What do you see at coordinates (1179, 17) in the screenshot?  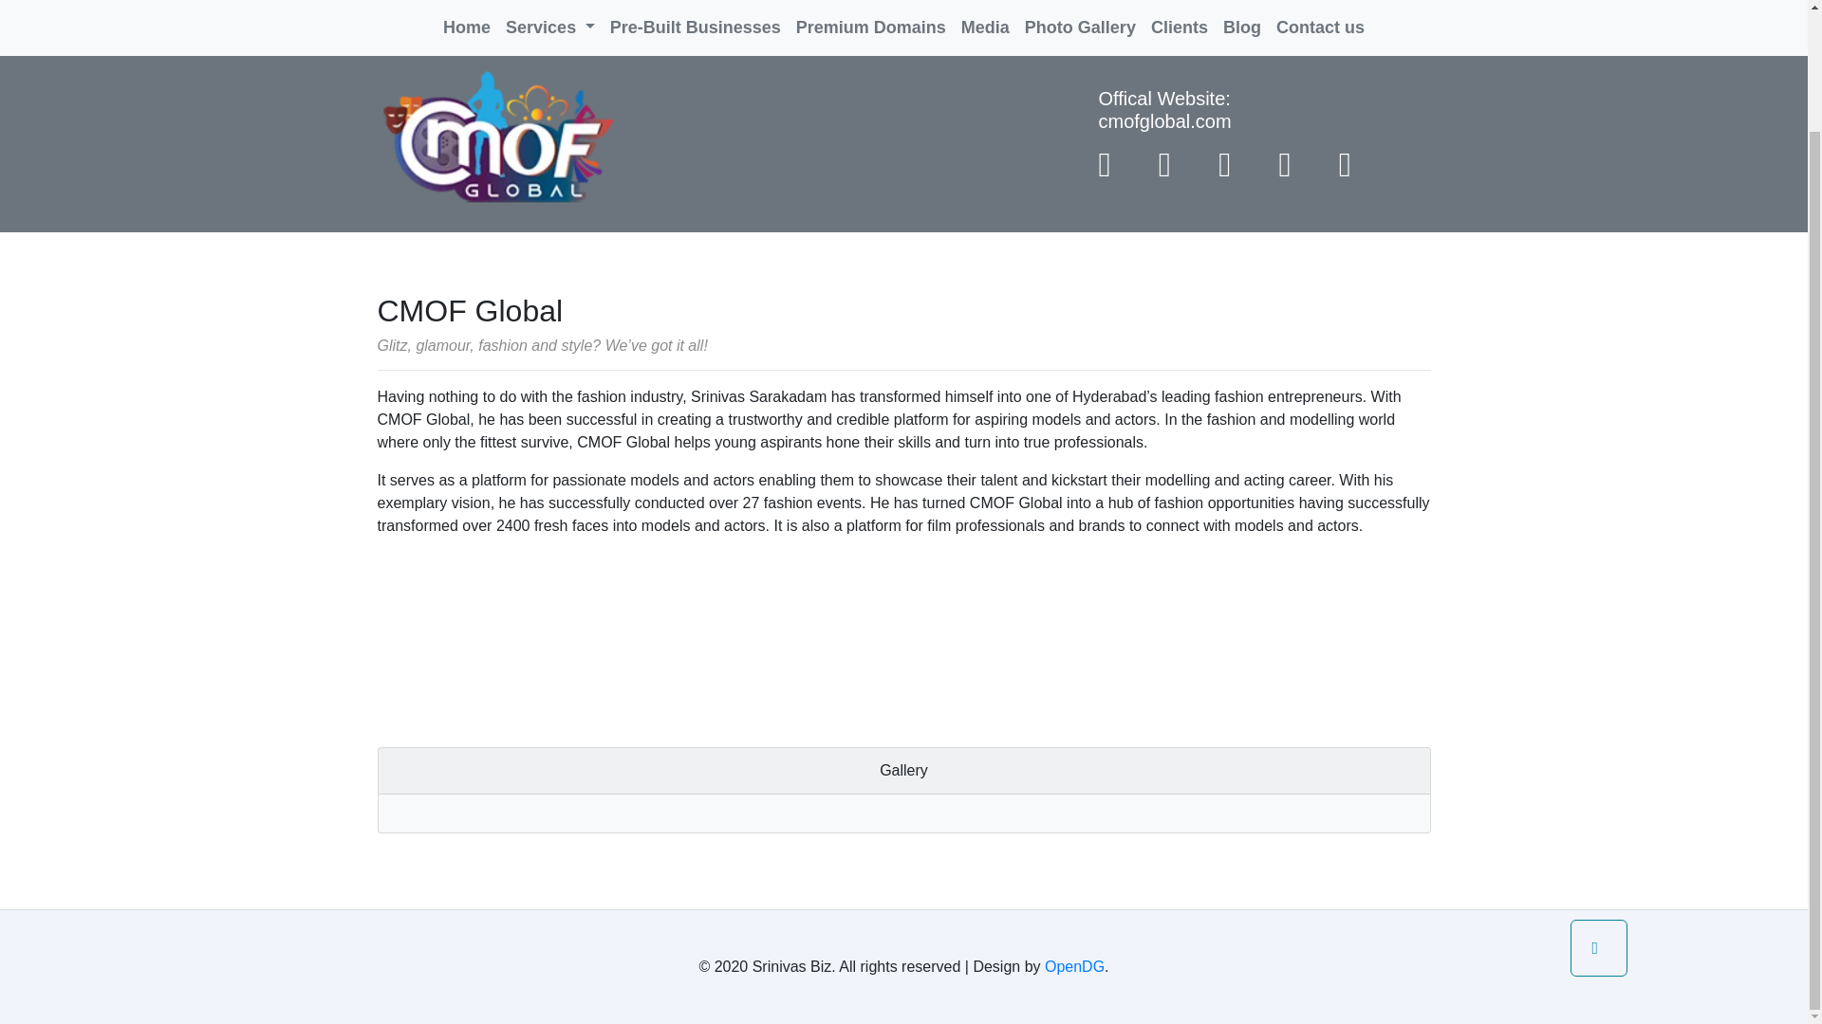 I see `Clients` at bounding box center [1179, 17].